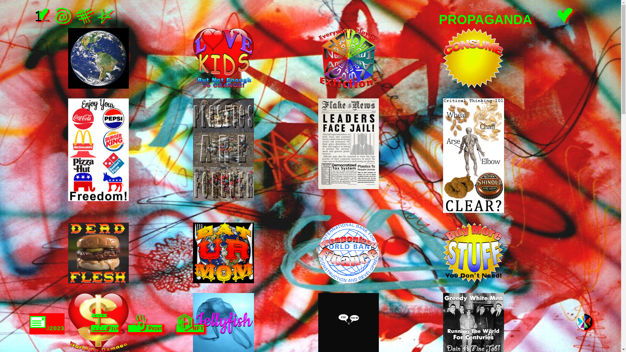 This screenshot has width=626, height=352. Describe the element at coordinates (145, 324) in the screenshot. I see `Print` at that location.